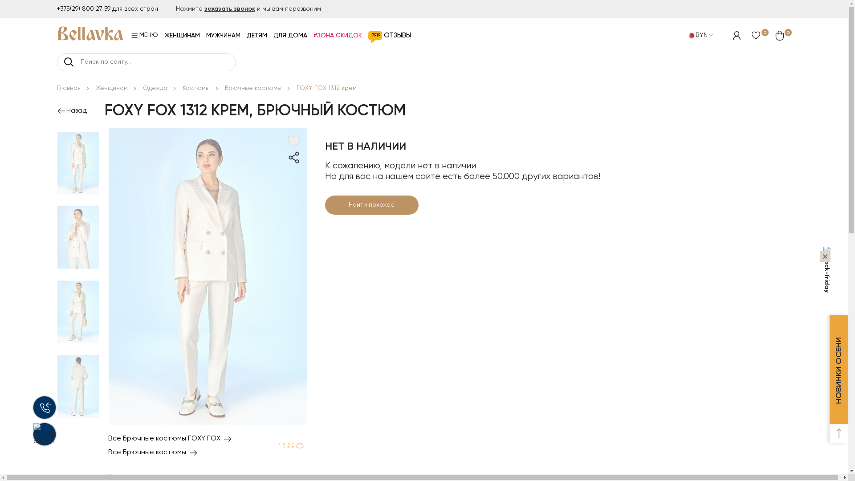  I want to click on Previous, so click(78, 128).